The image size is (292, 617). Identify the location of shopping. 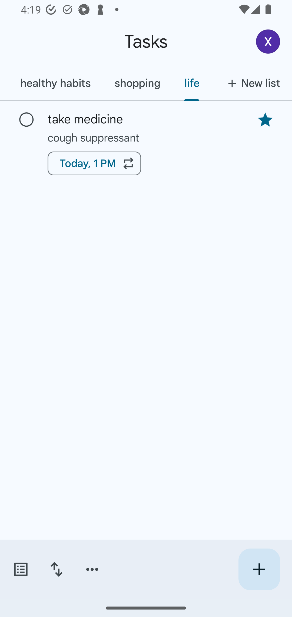
(137, 83).